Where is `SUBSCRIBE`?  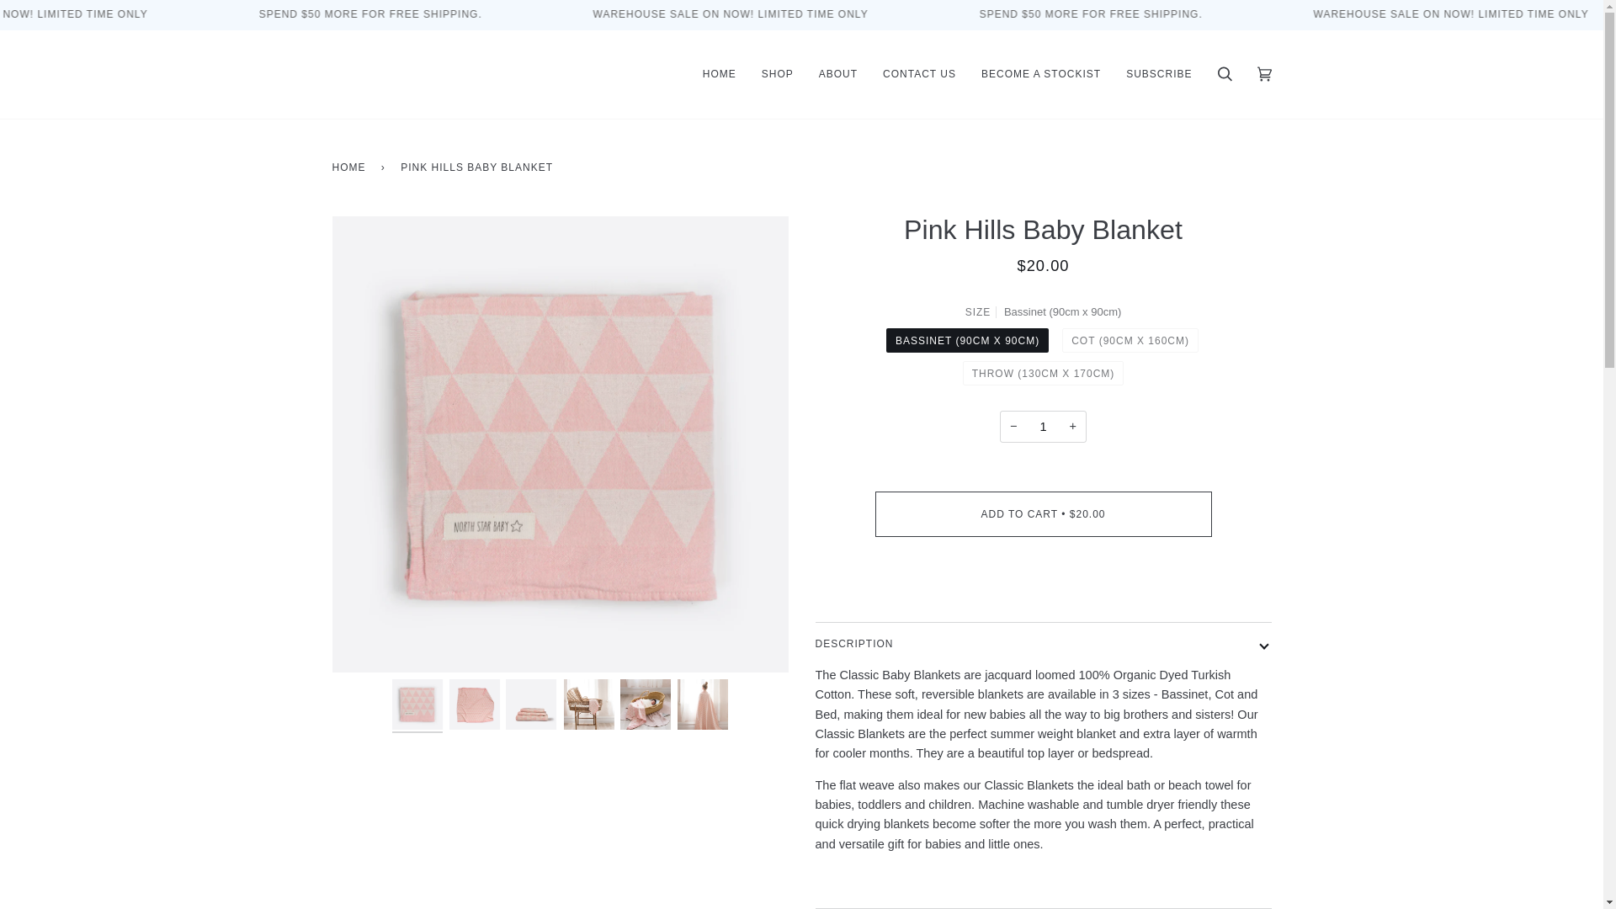 SUBSCRIBE is located at coordinates (1158, 74).